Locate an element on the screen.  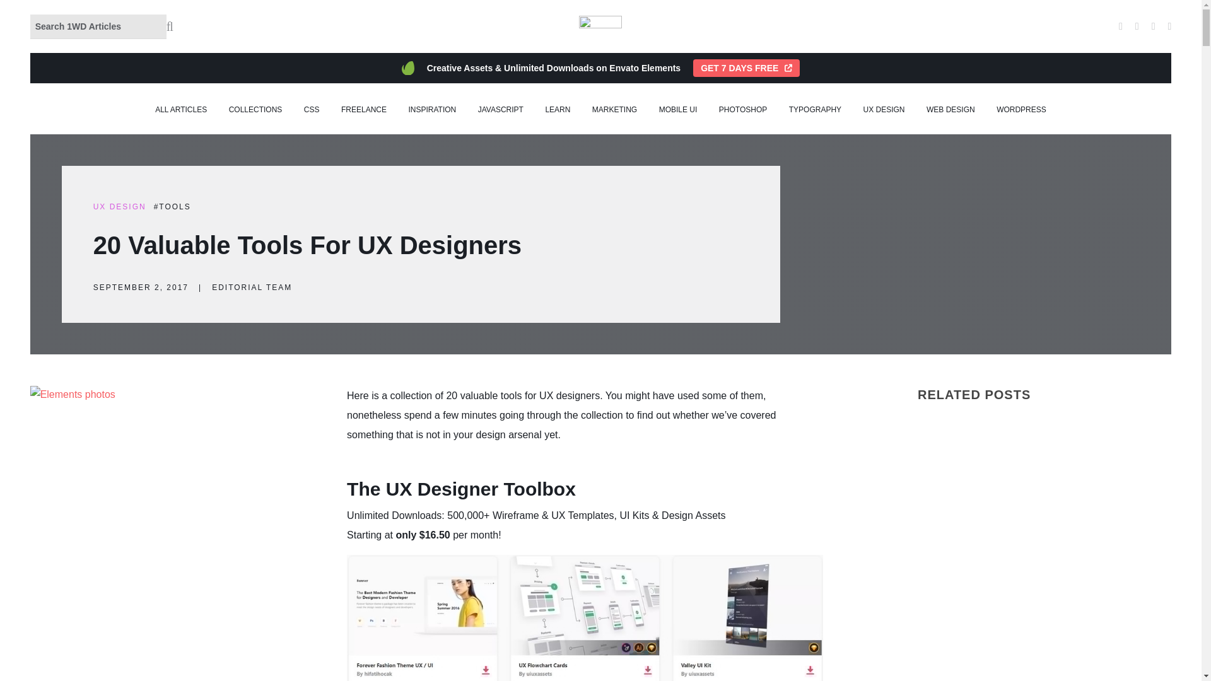
CSS is located at coordinates (312, 110).